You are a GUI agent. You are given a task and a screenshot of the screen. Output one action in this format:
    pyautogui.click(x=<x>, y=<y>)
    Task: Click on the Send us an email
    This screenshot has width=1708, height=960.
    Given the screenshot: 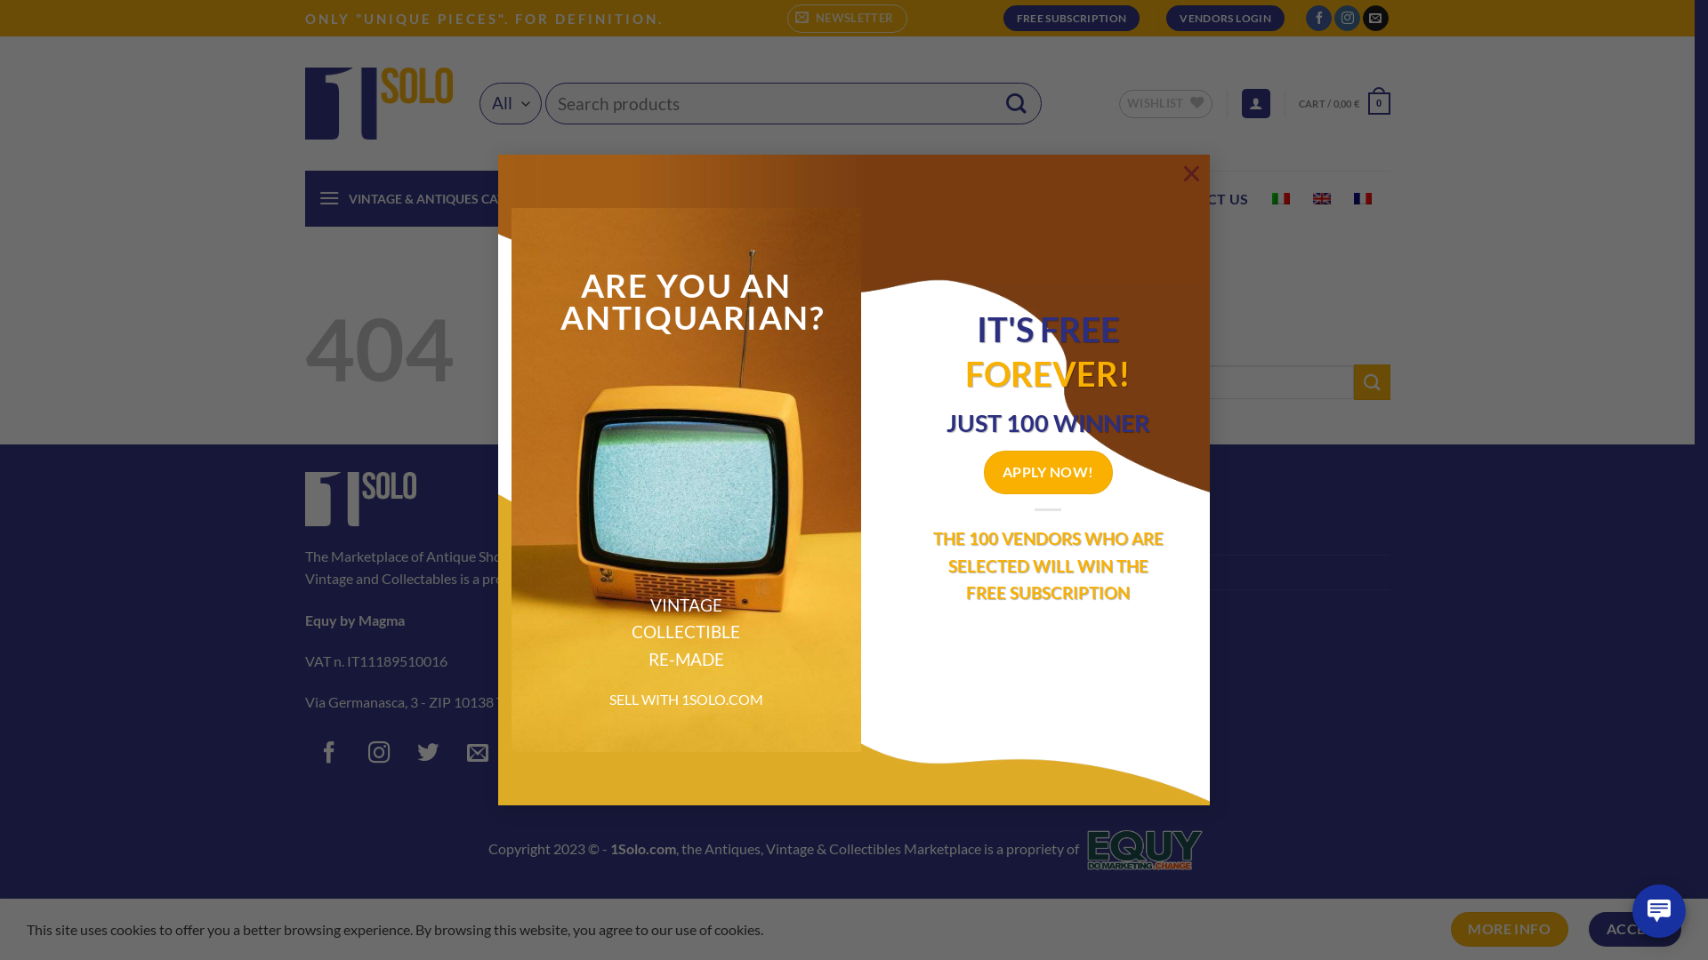 What is the action you would take?
    pyautogui.click(x=479, y=756)
    